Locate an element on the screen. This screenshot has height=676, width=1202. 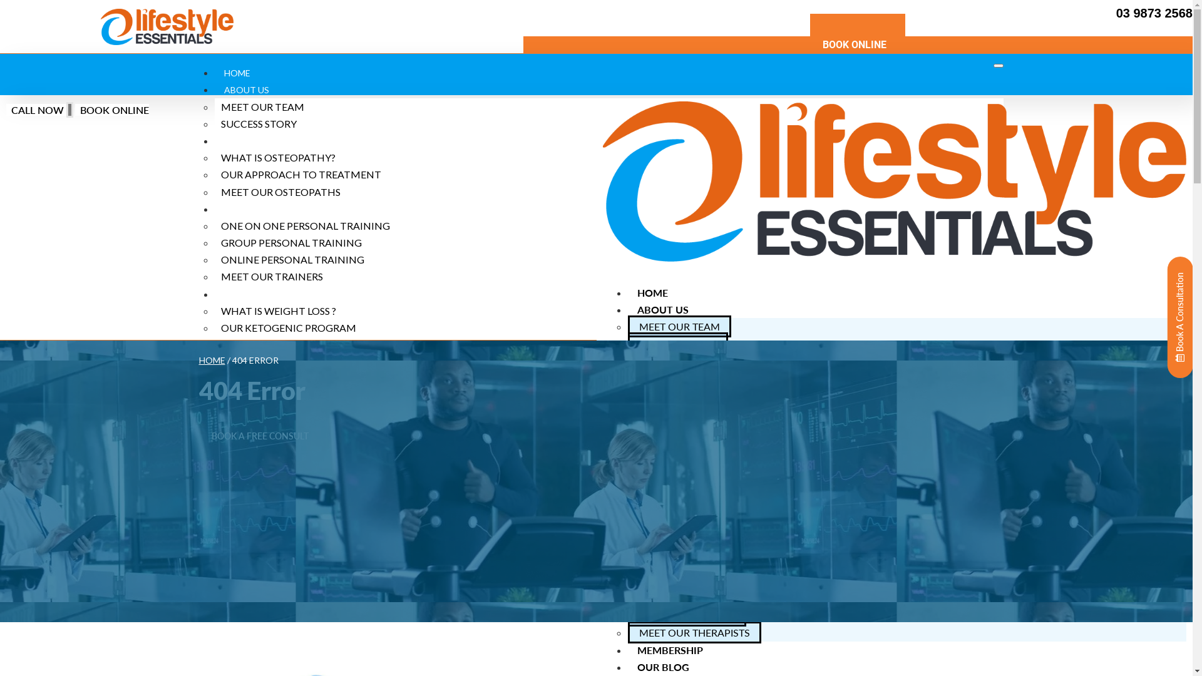
OSTEOPATHY is located at coordinates (260, 141).